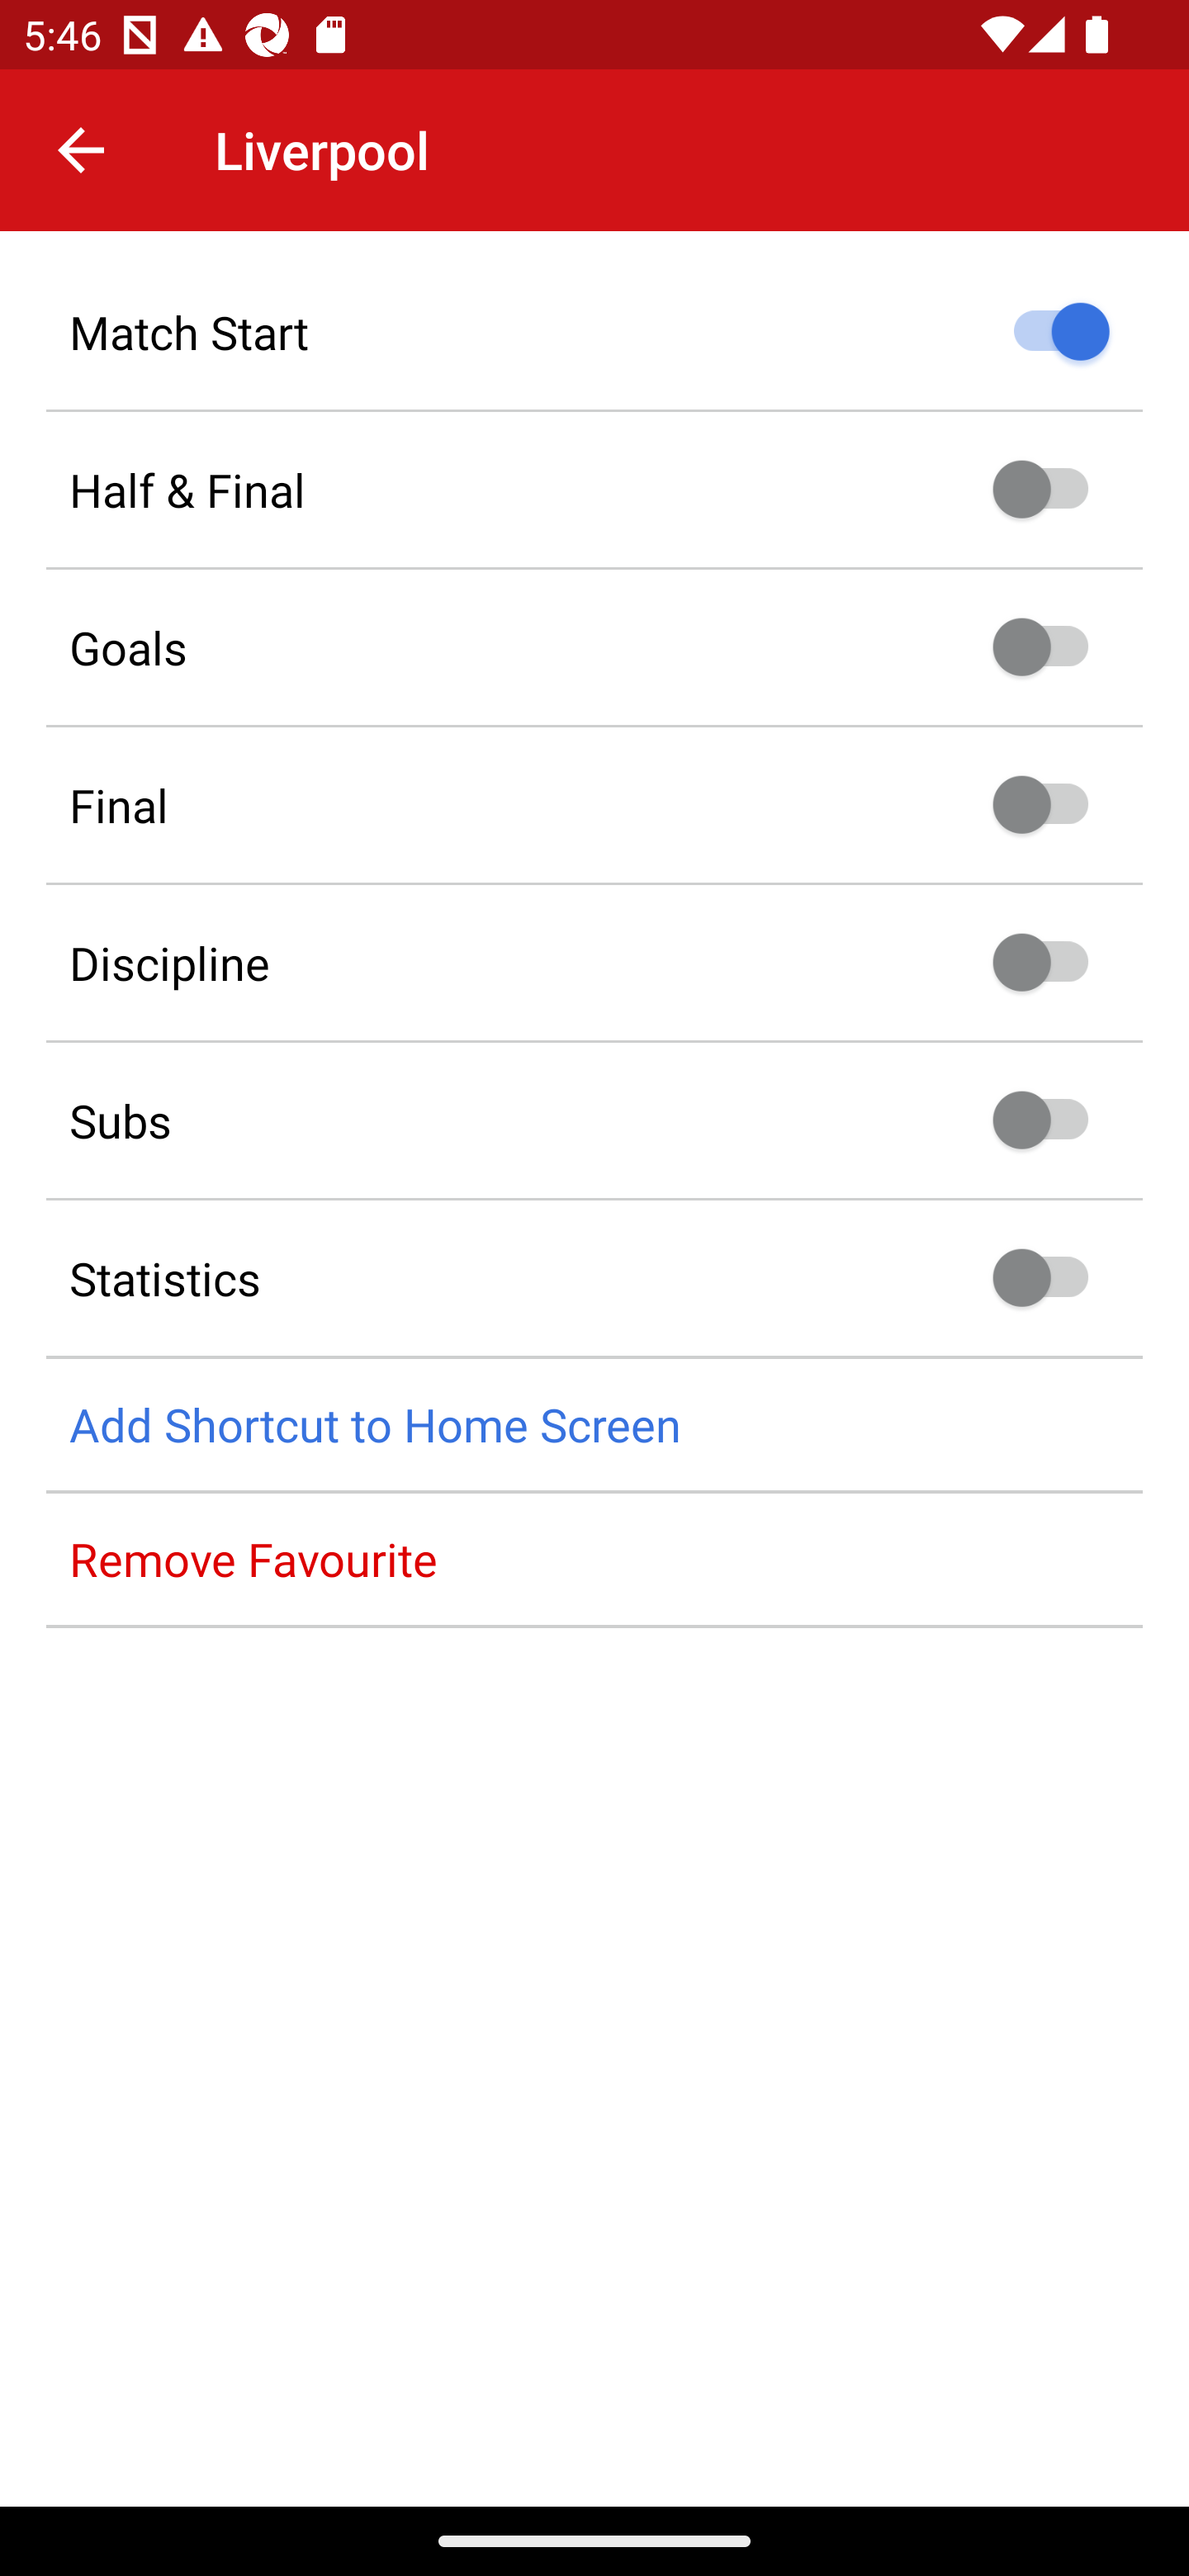 The width and height of the screenshot is (1189, 2576). Describe the element at coordinates (594, 1425) in the screenshot. I see `Add Shortcut to Home Screen` at that location.